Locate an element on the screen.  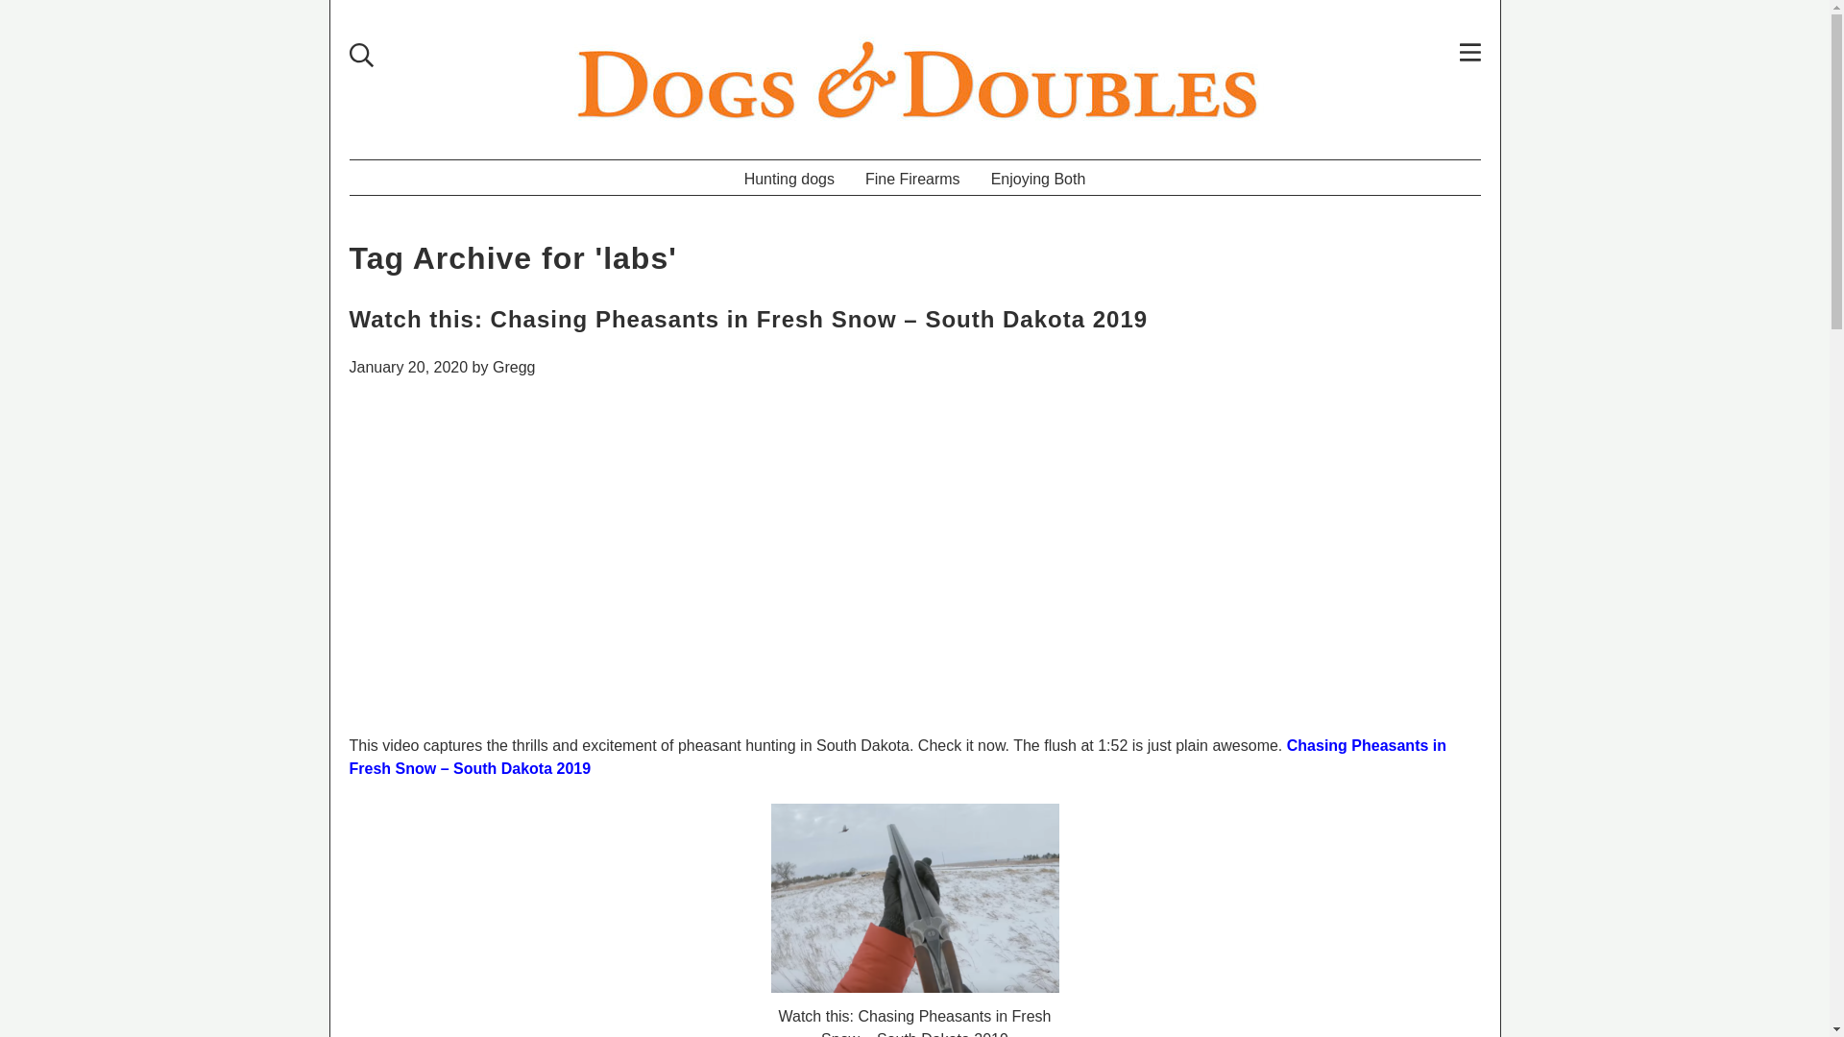
Gregg is located at coordinates (513, 367).